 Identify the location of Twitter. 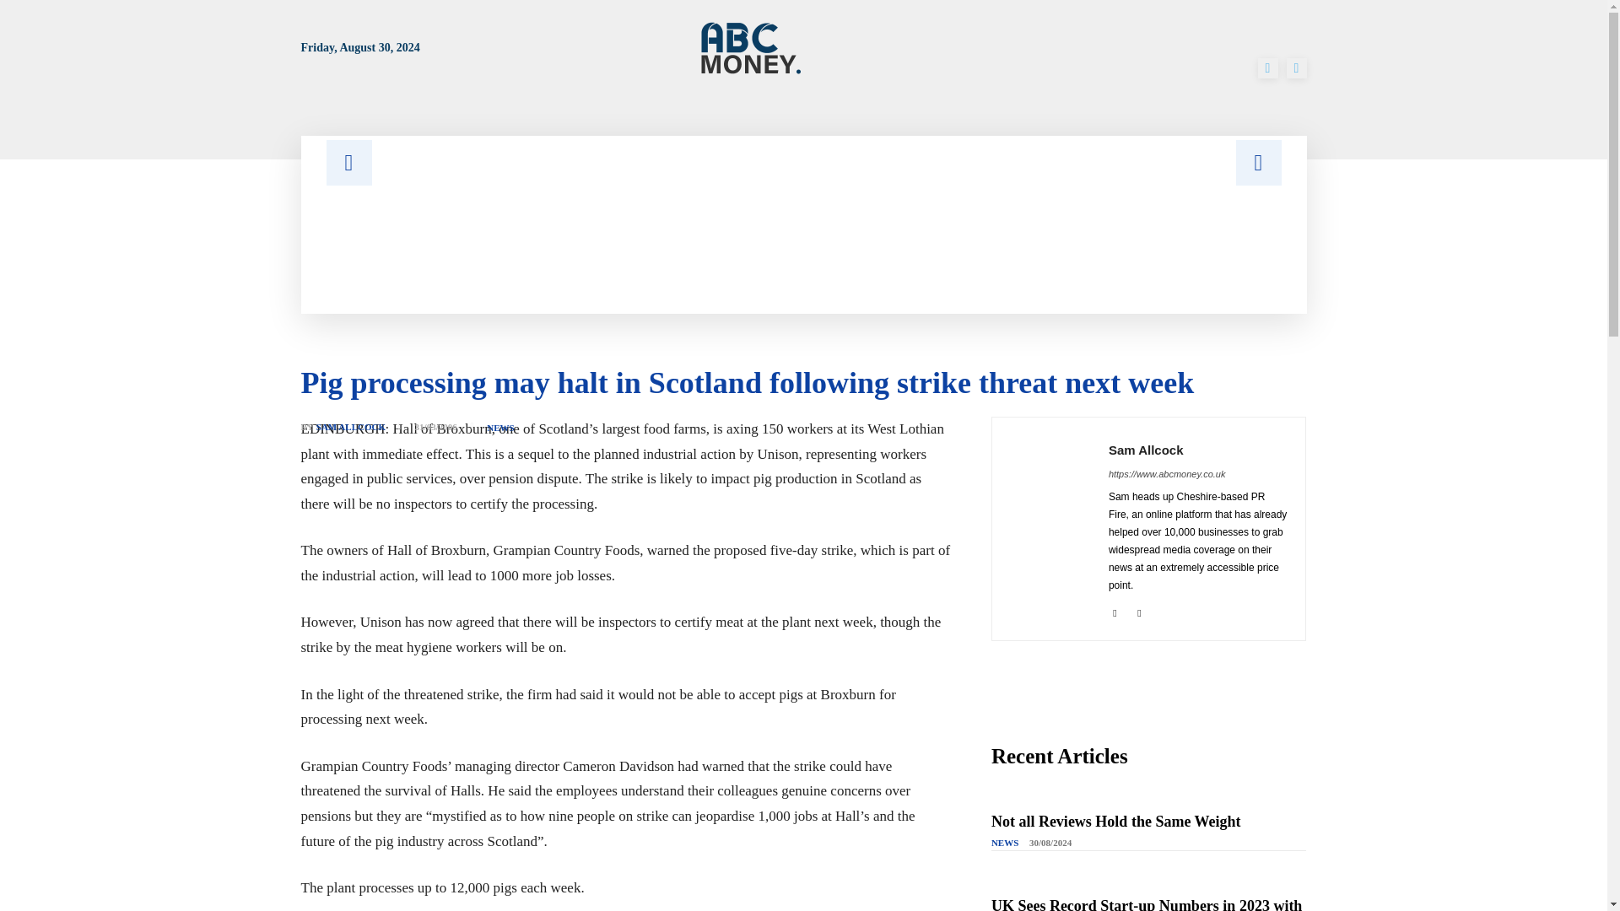
(1296, 67).